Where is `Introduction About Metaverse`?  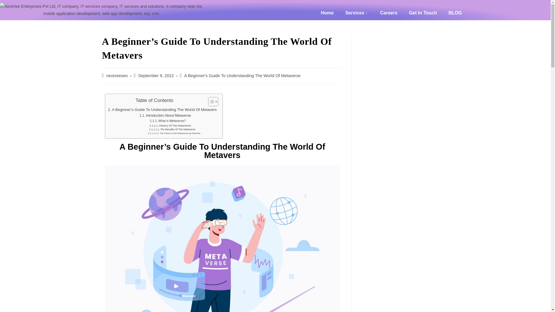 Introduction About Metaverse is located at coordinates (165, 116).